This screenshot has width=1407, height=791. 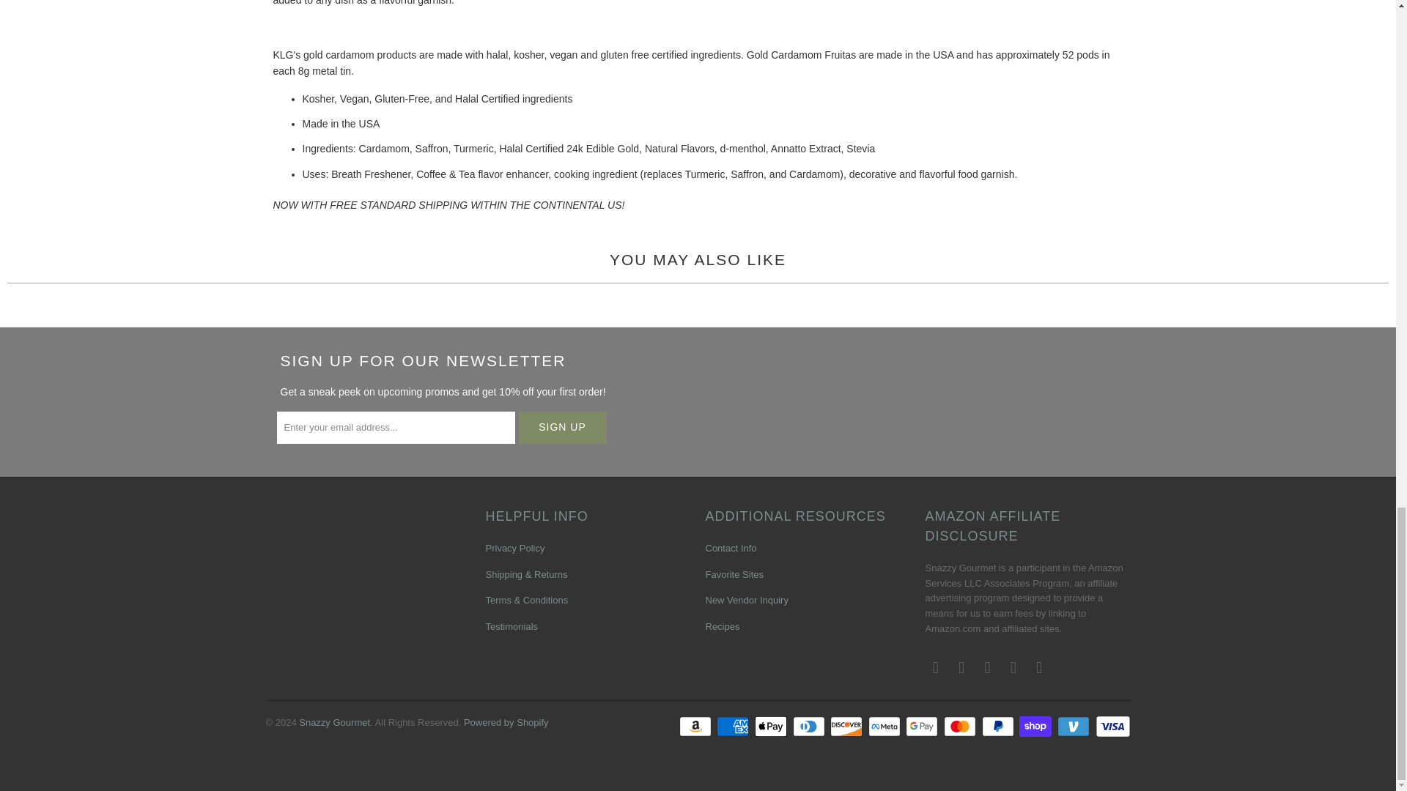 What do you see at coordinates (923, 727) in the screenshot?
I see `Google Pay` at bounding box center [923, 727].